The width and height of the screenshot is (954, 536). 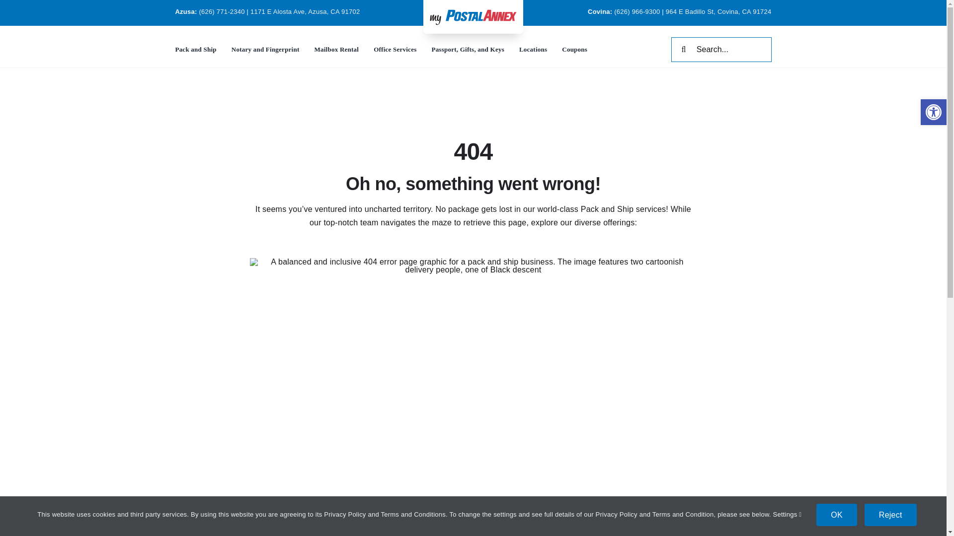 I want to click on Pack and Ship, so click(x=195, y=50).